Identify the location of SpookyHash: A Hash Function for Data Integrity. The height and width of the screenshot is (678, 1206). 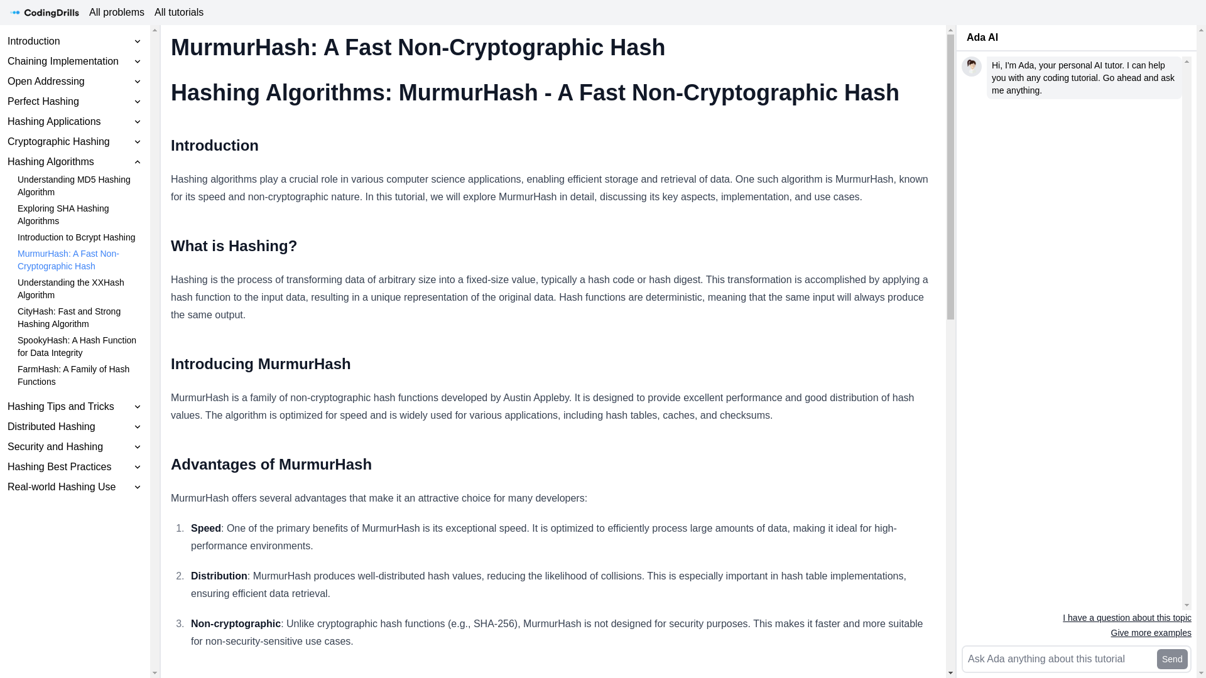
(80, 347).